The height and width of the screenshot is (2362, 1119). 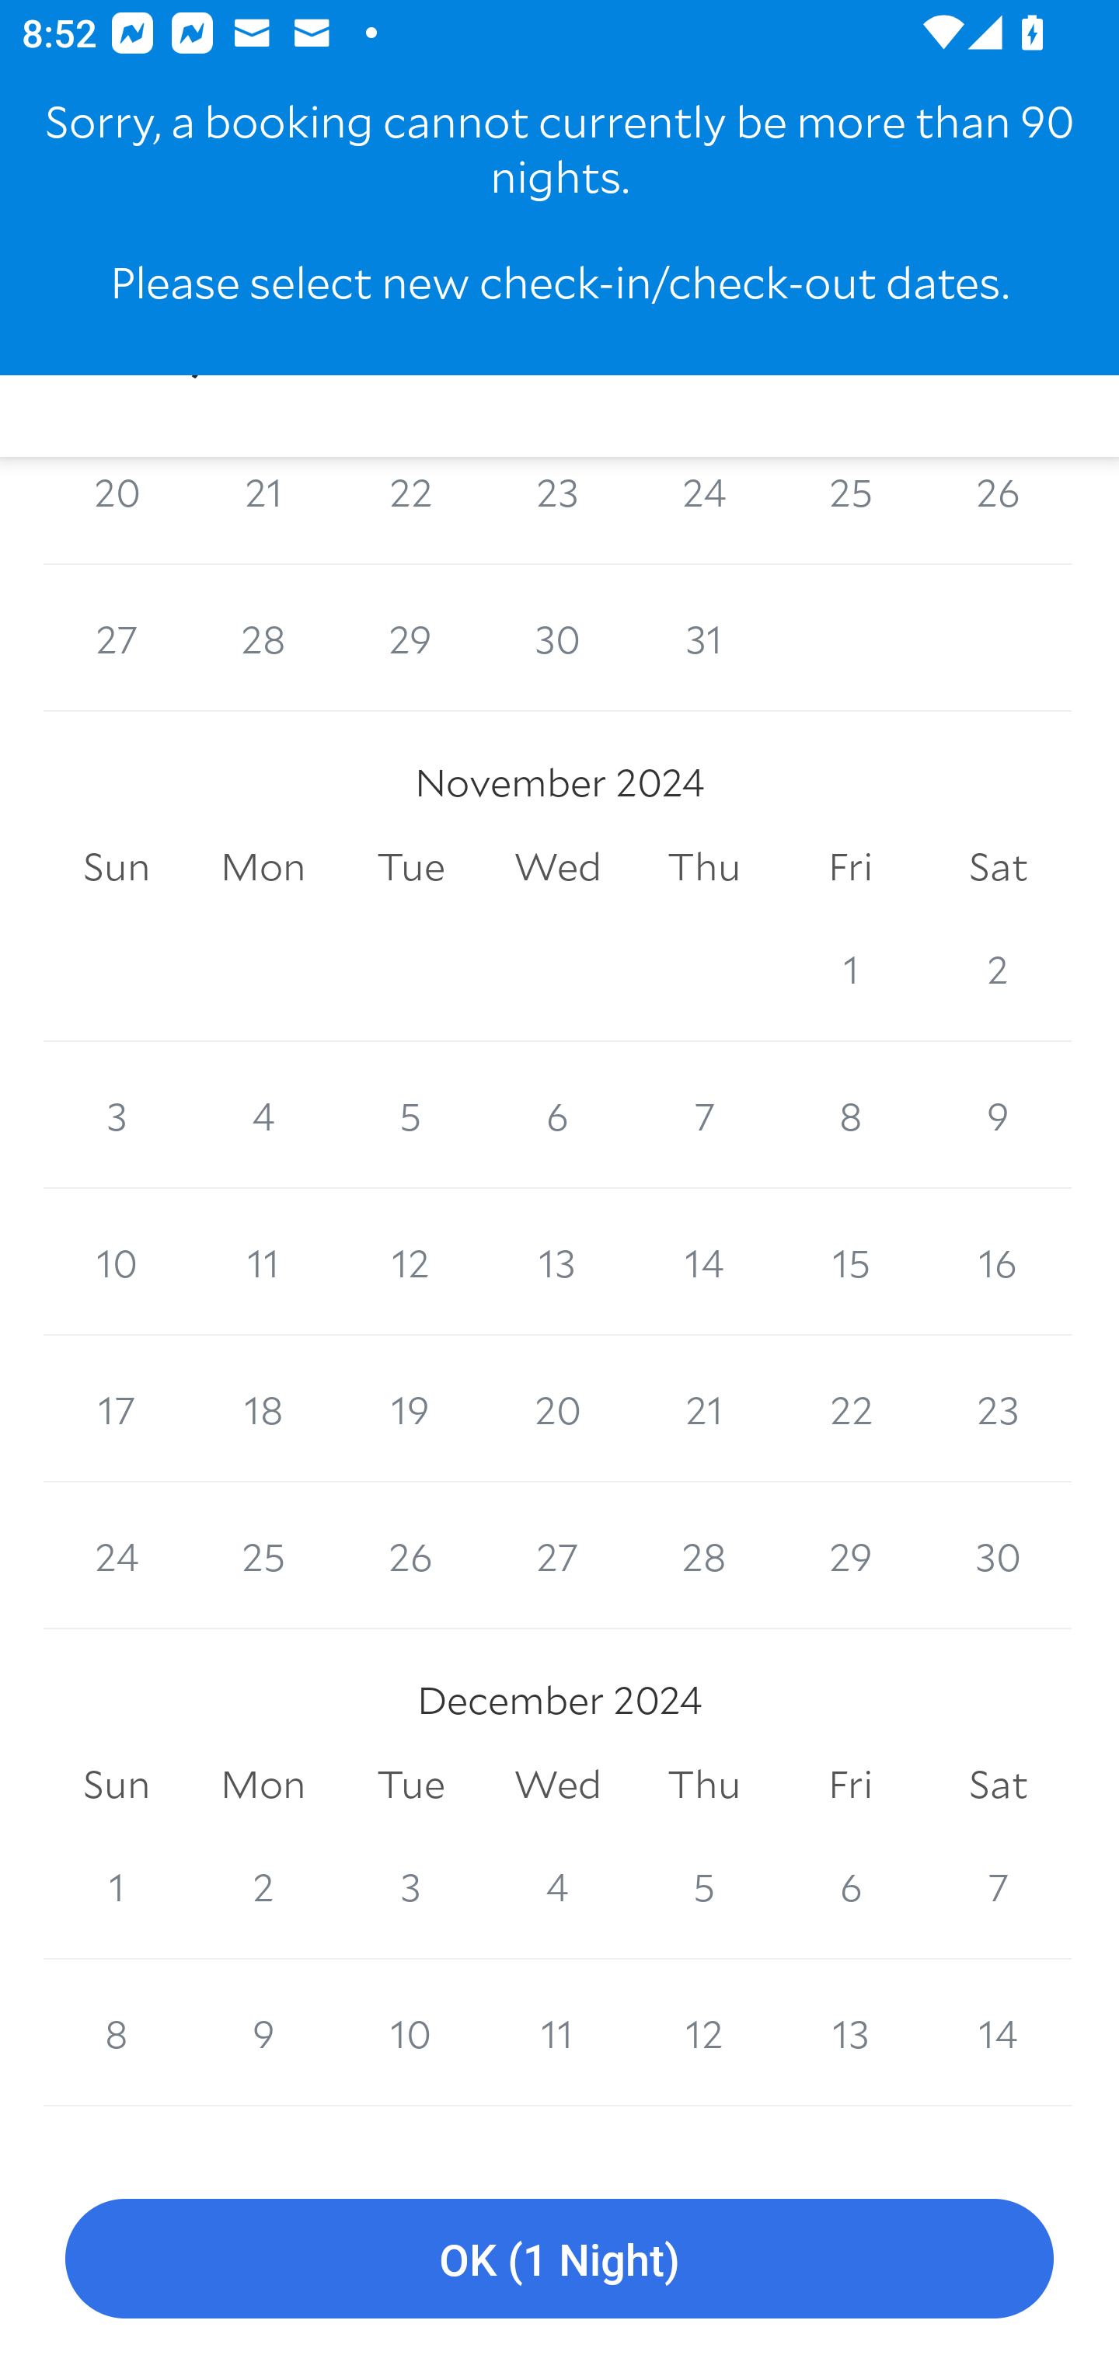 I want to click on 20 20 November 2024, so click(x=558, y=1409).